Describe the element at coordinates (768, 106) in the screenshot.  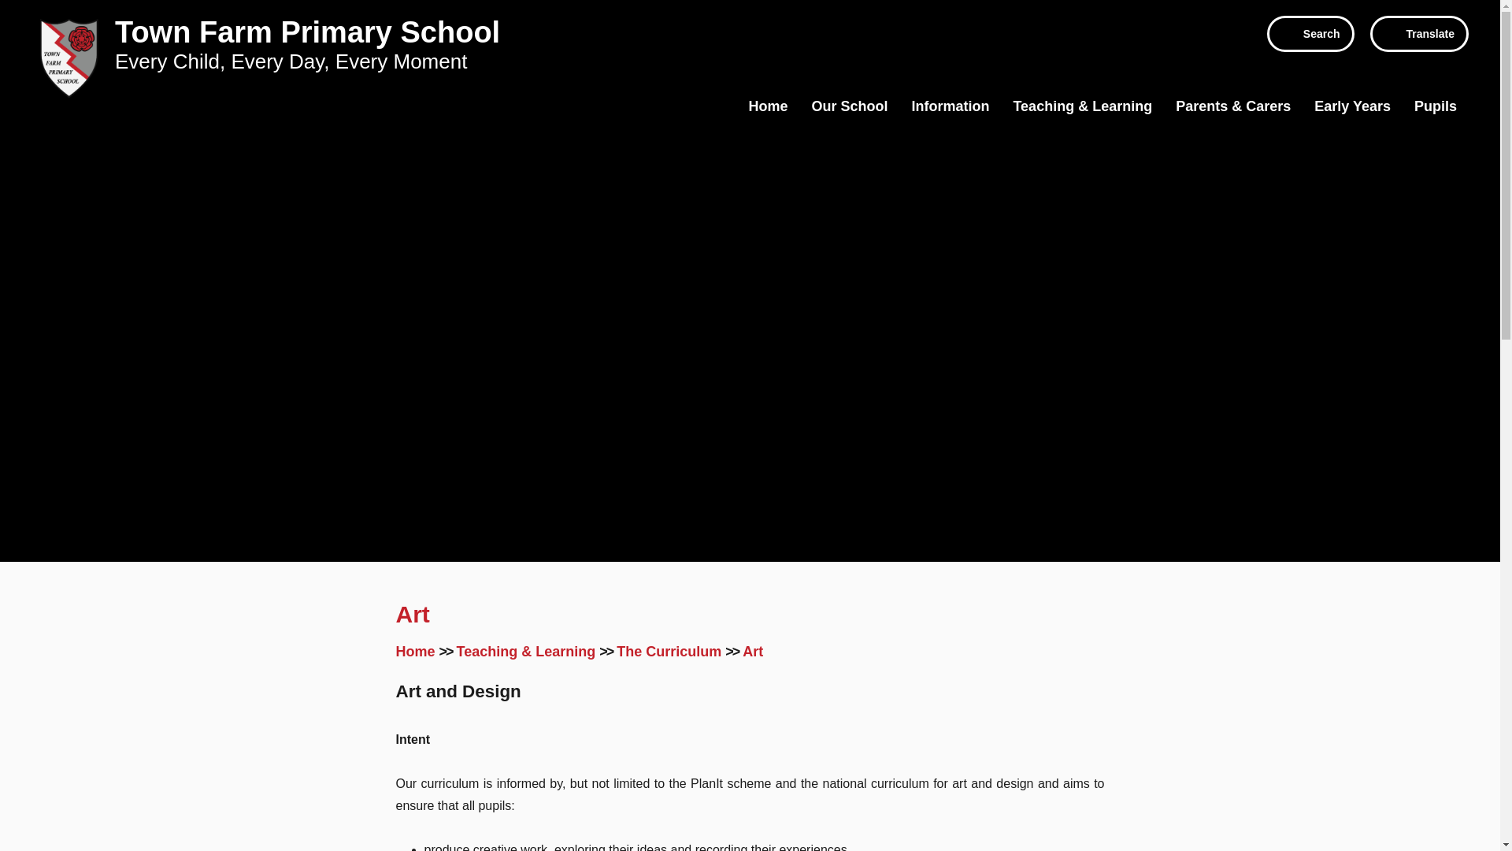
I see `Home` at that location.